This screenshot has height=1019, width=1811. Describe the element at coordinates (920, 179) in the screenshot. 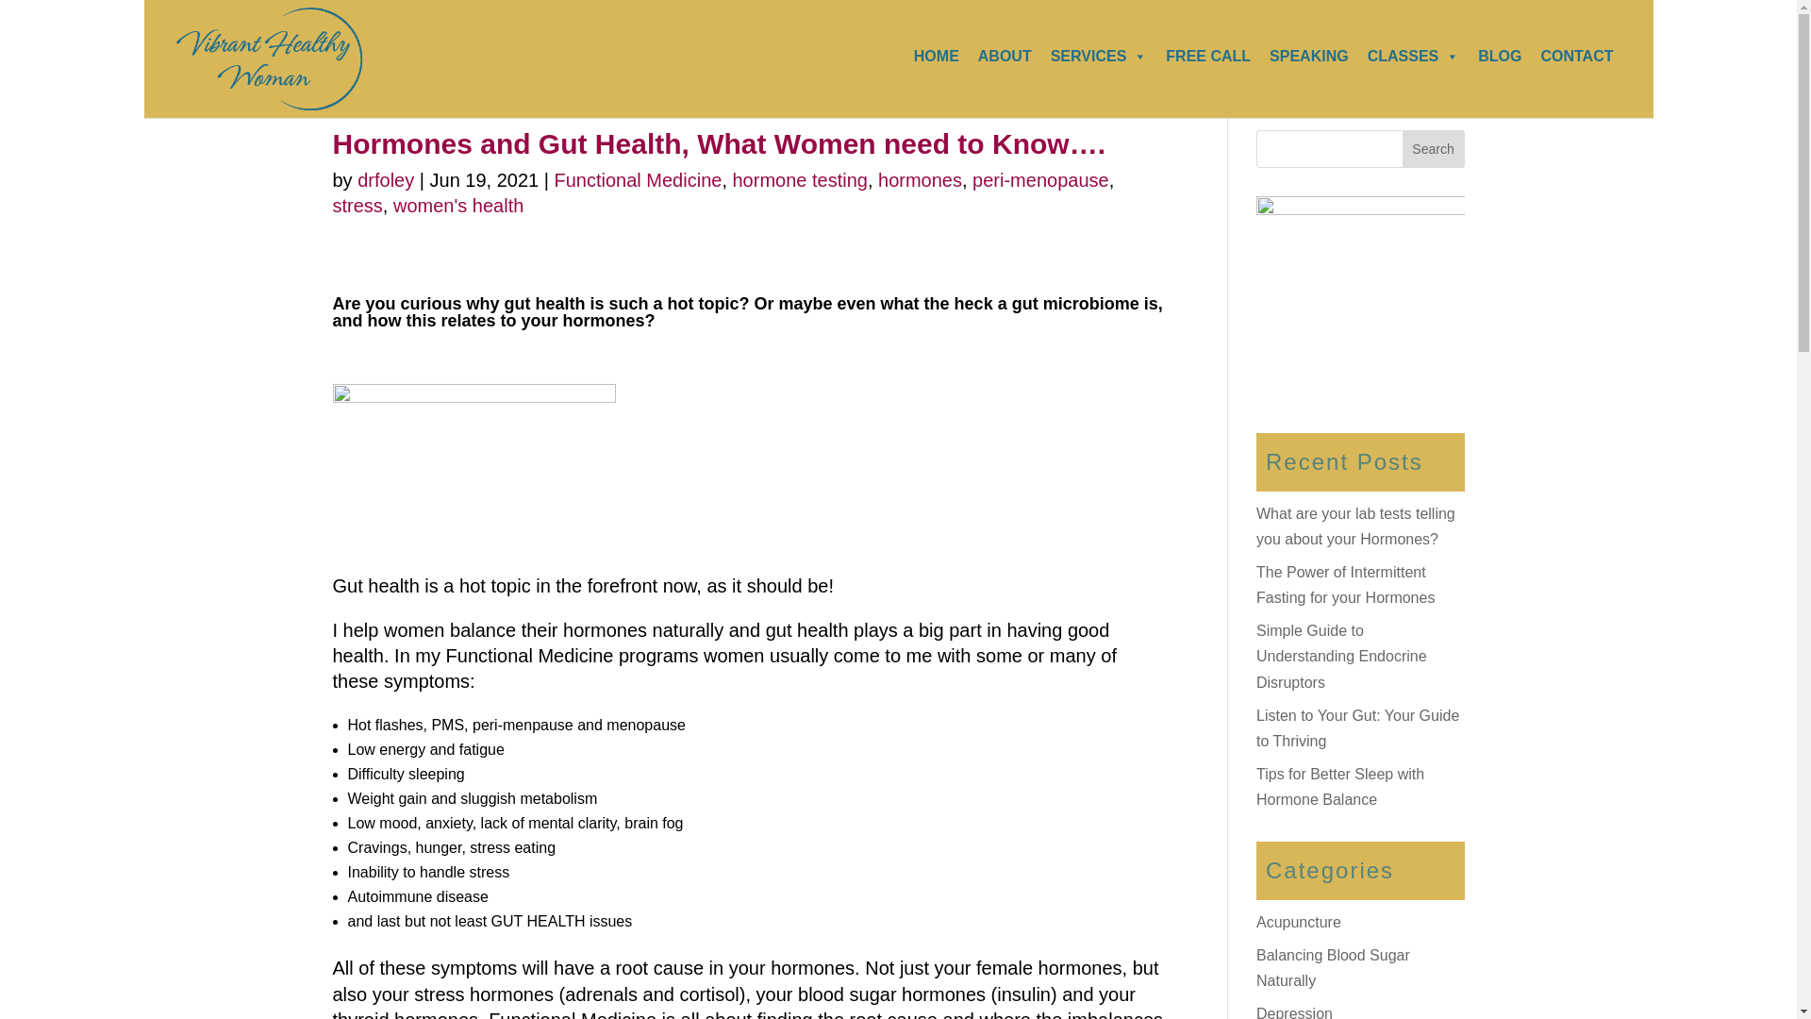

I see `hormones` at that location.